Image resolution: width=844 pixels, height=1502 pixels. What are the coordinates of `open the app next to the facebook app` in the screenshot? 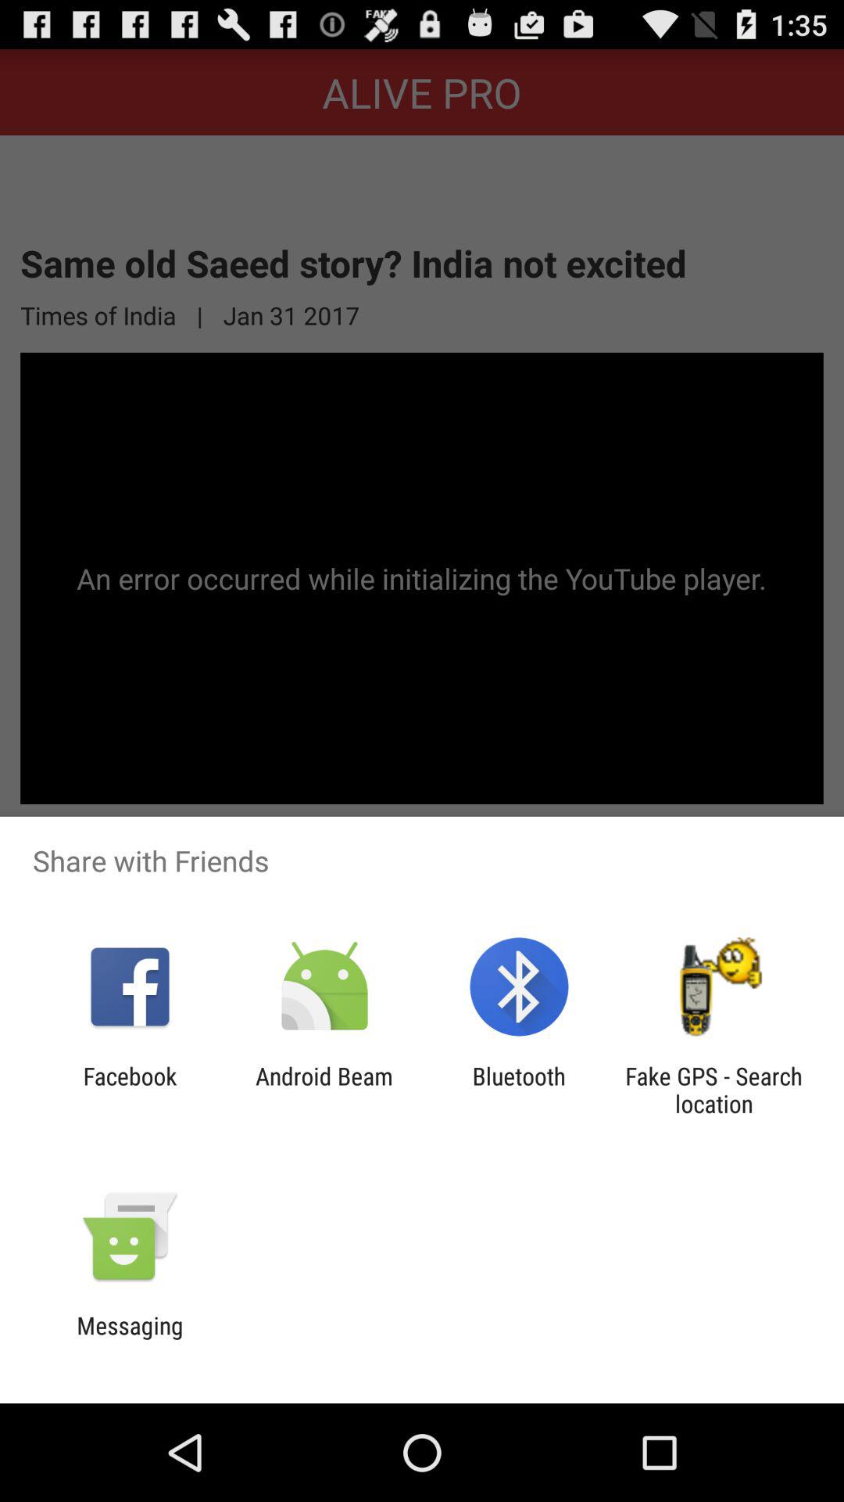 It's located at (324, 1090).